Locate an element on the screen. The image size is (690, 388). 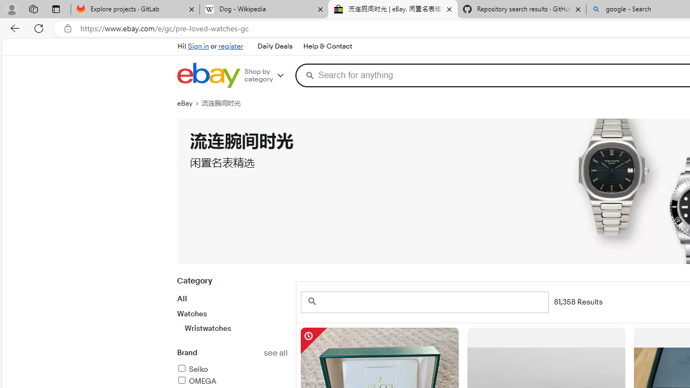
All is located at coordinates (181, 299).